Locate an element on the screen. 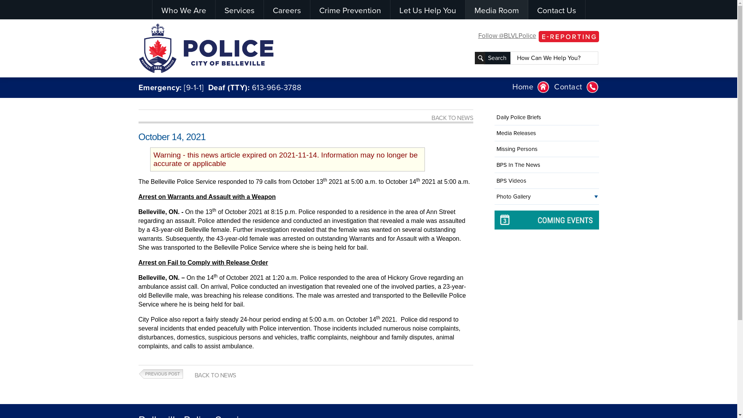 This screenshot has height=418, width=743. BPS In The News is located at coordinates (547, 165).